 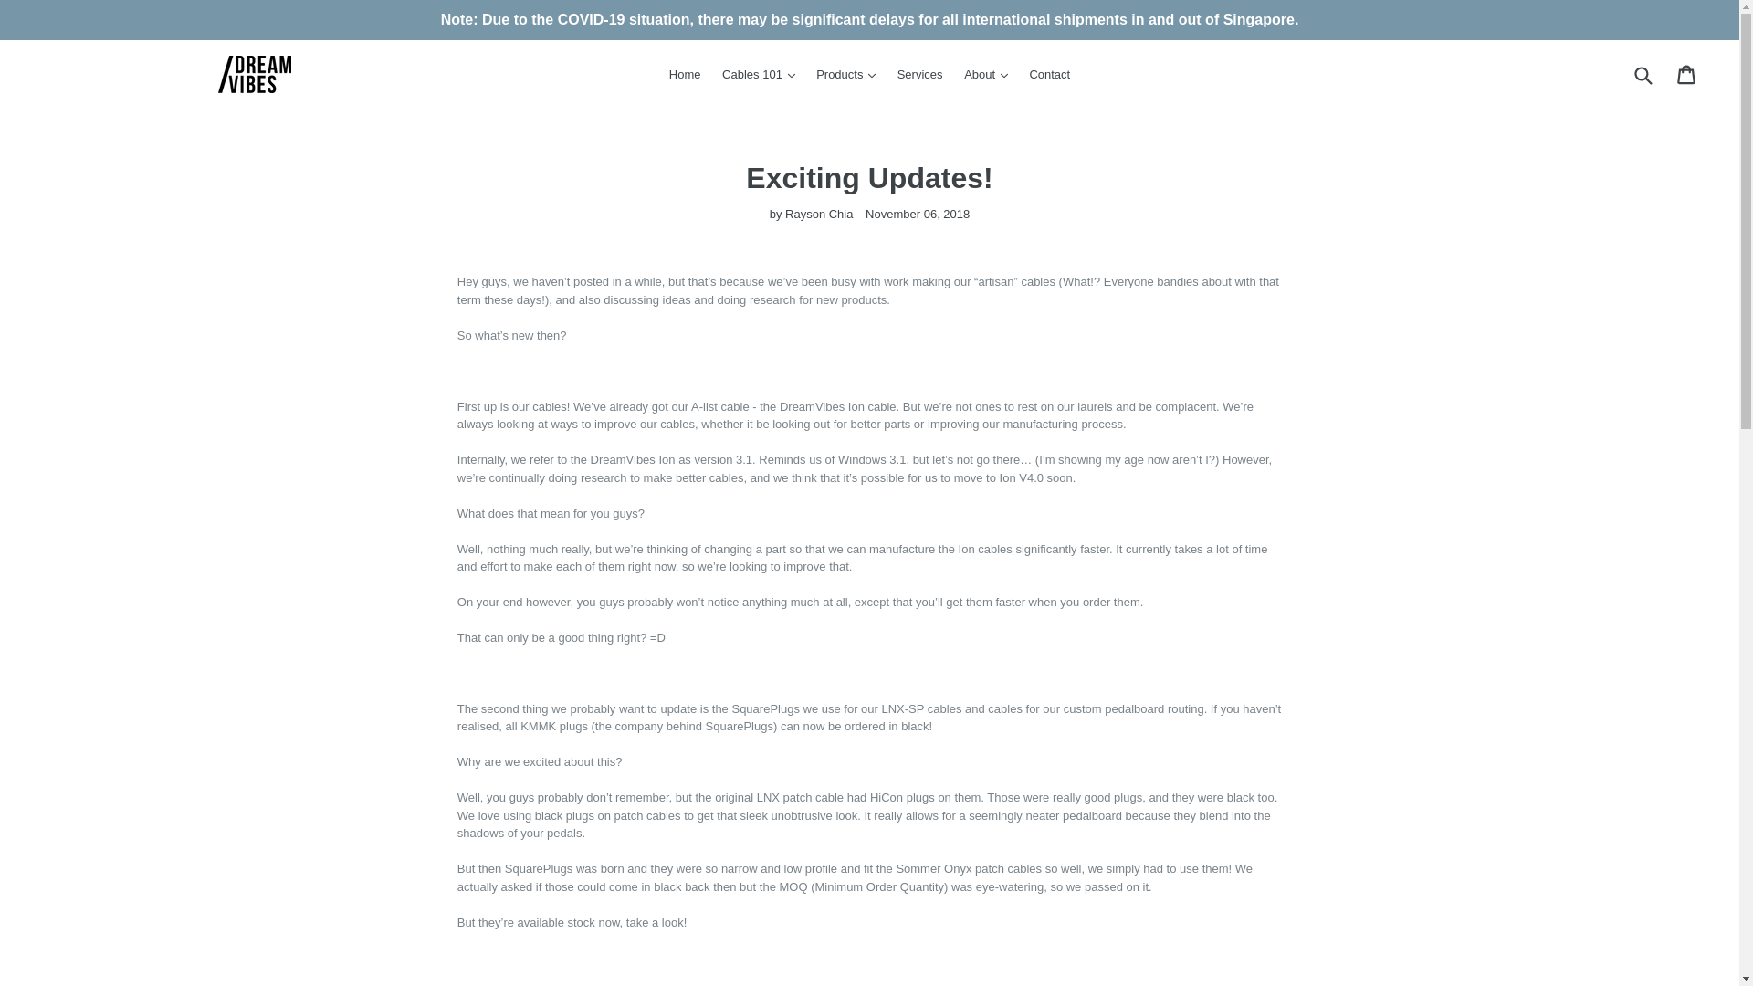 I want to click on Services, so click(x=920, y=75).